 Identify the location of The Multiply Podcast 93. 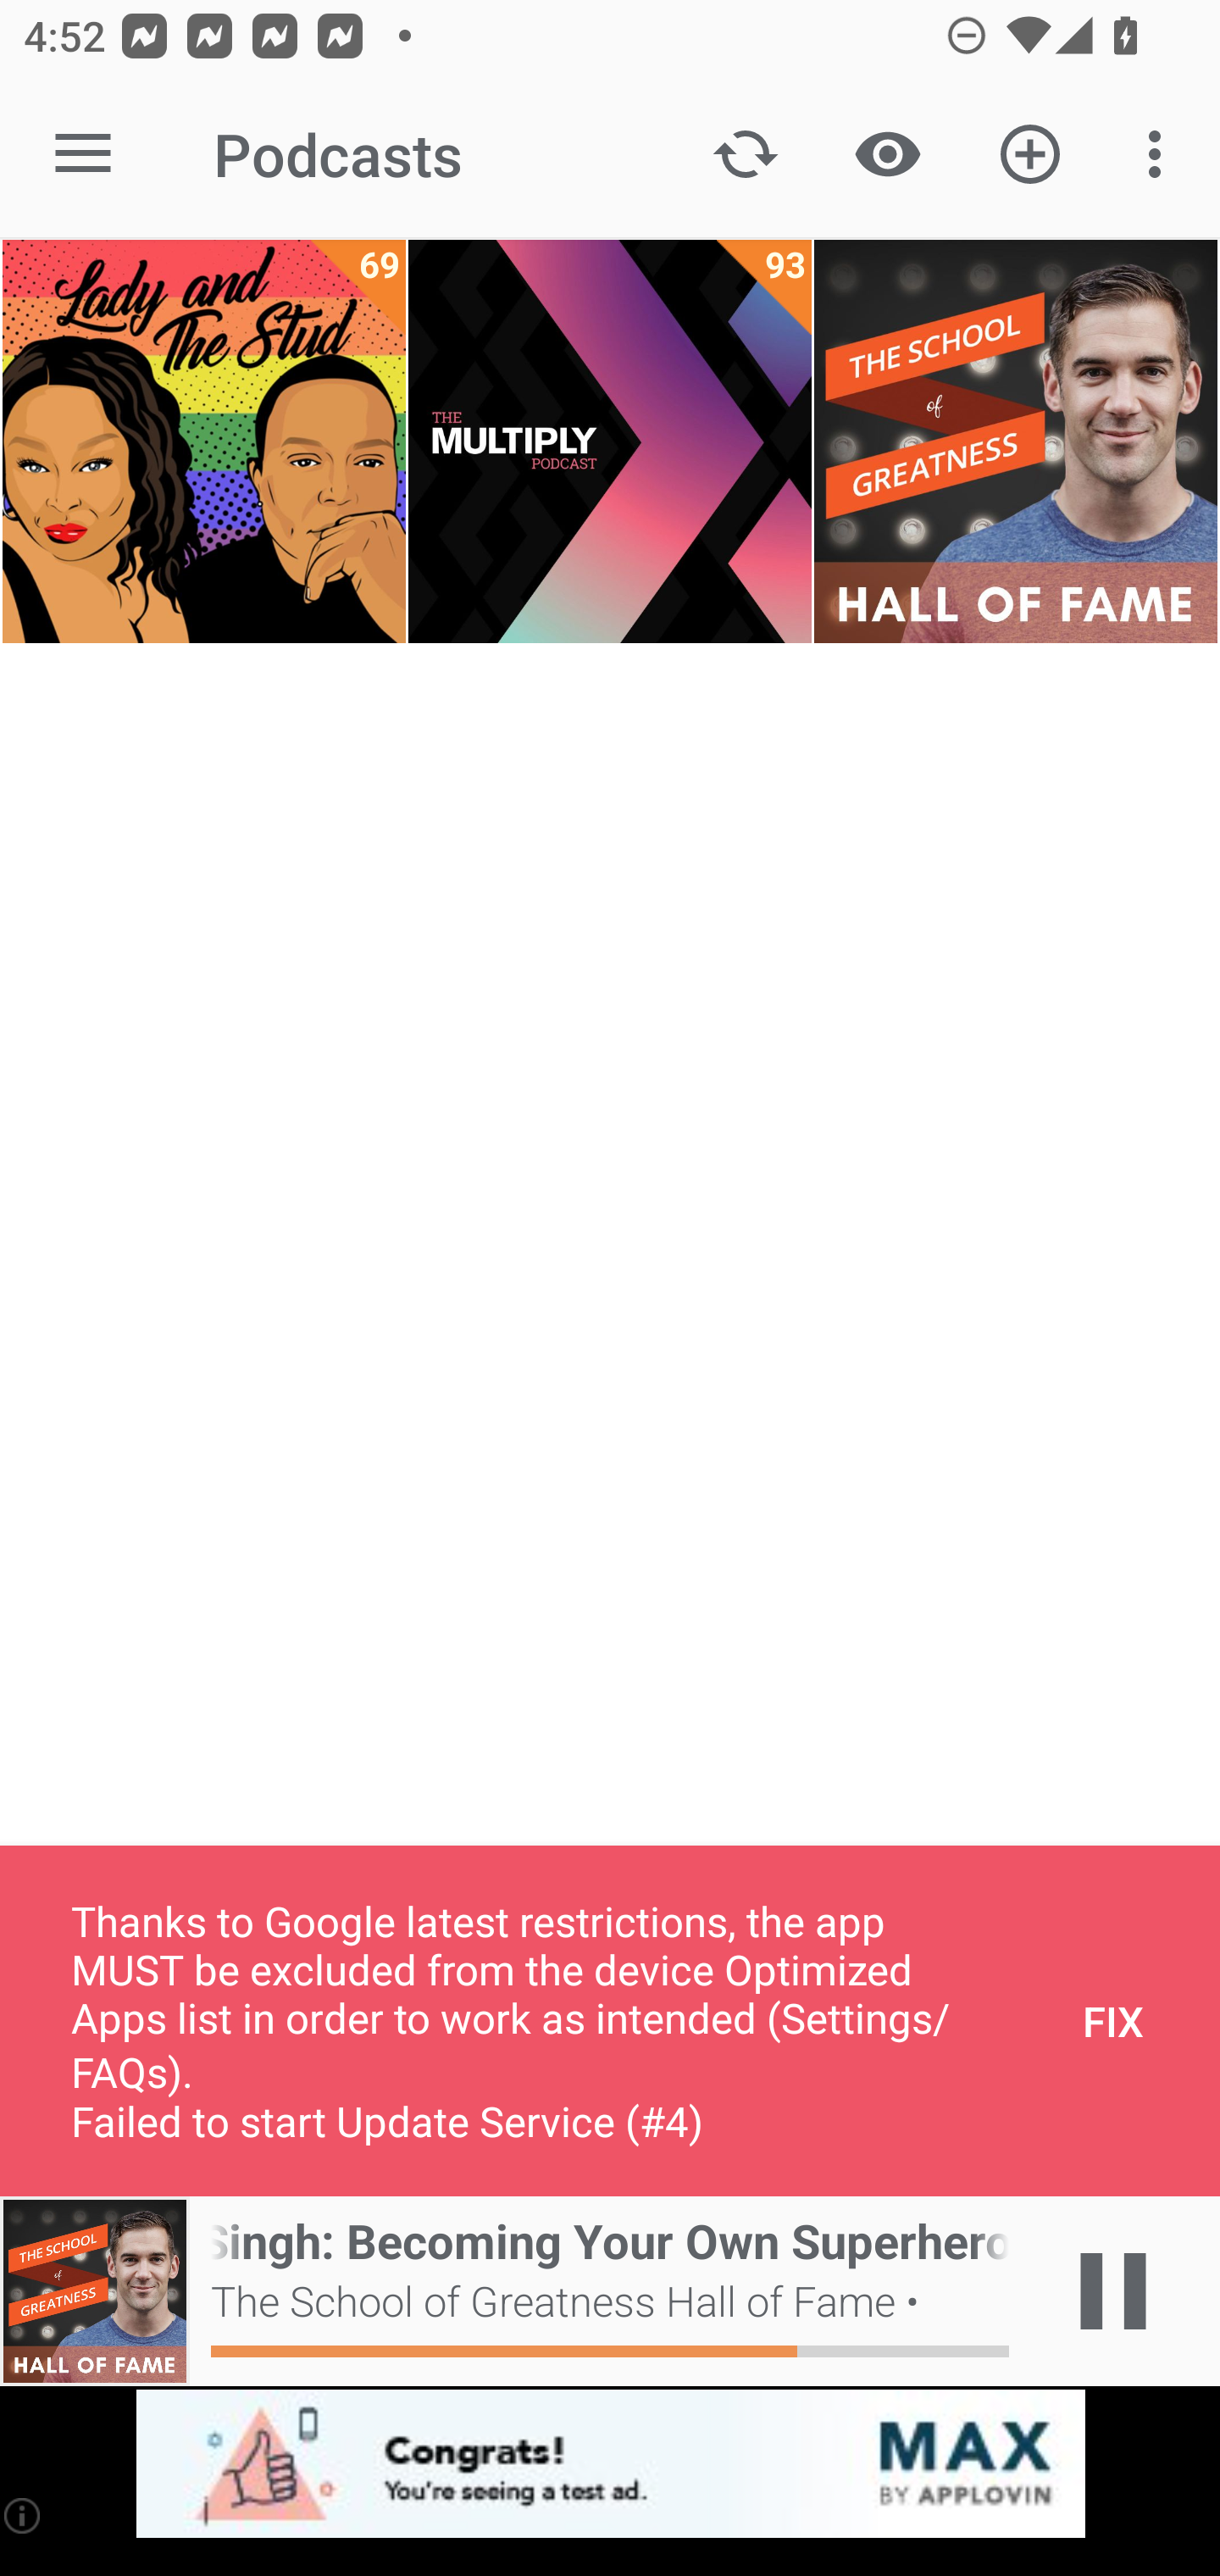
(610, 441).